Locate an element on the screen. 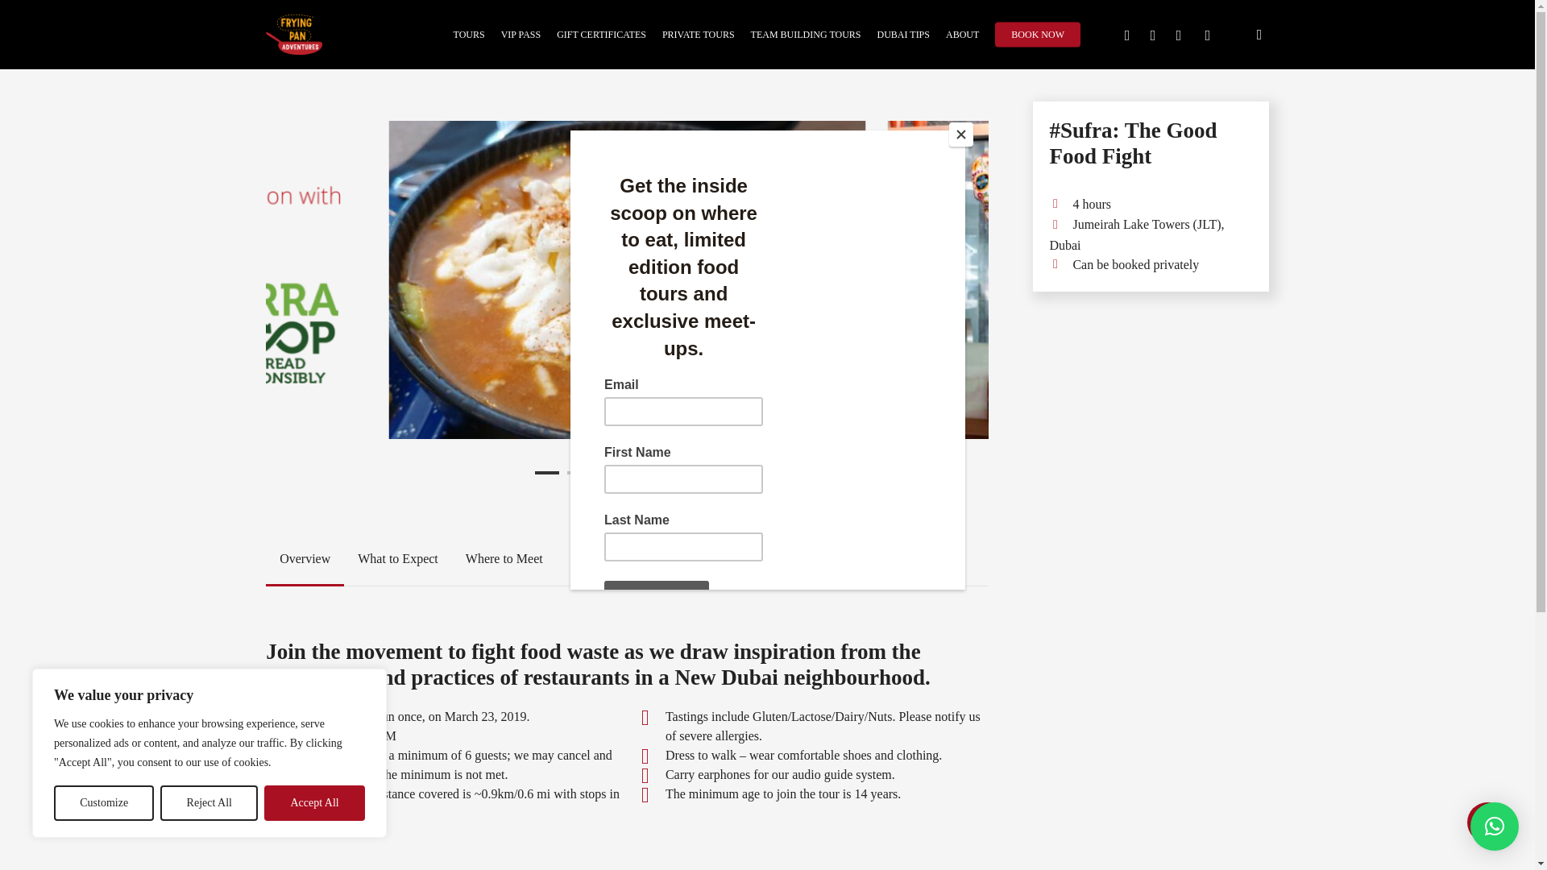 This screenshot has height=870, width=1547. GIFT CERTIFICATES is located at coordinates (601, 34).